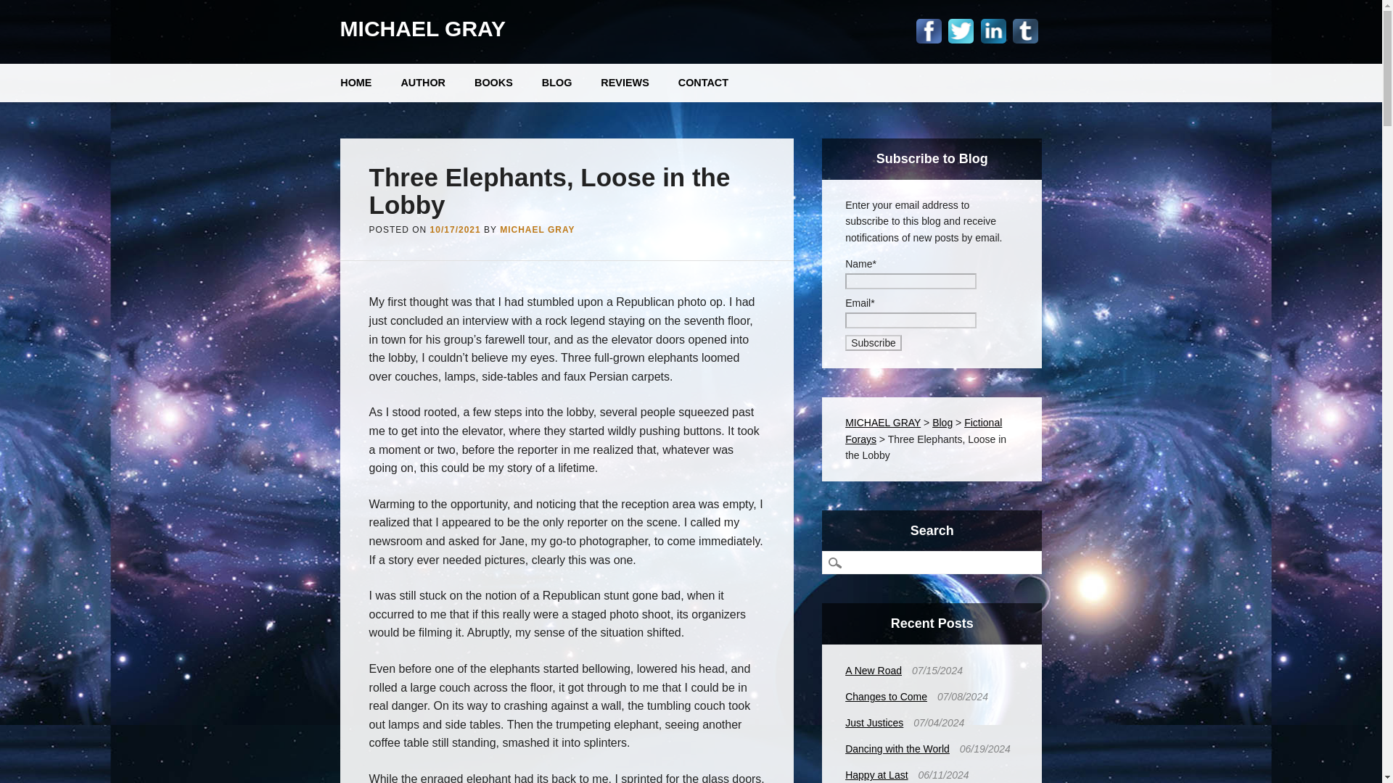 This screenshot has height=783, width=1393. I want to click on View all posts by Michael Gray, so click(537, 229).